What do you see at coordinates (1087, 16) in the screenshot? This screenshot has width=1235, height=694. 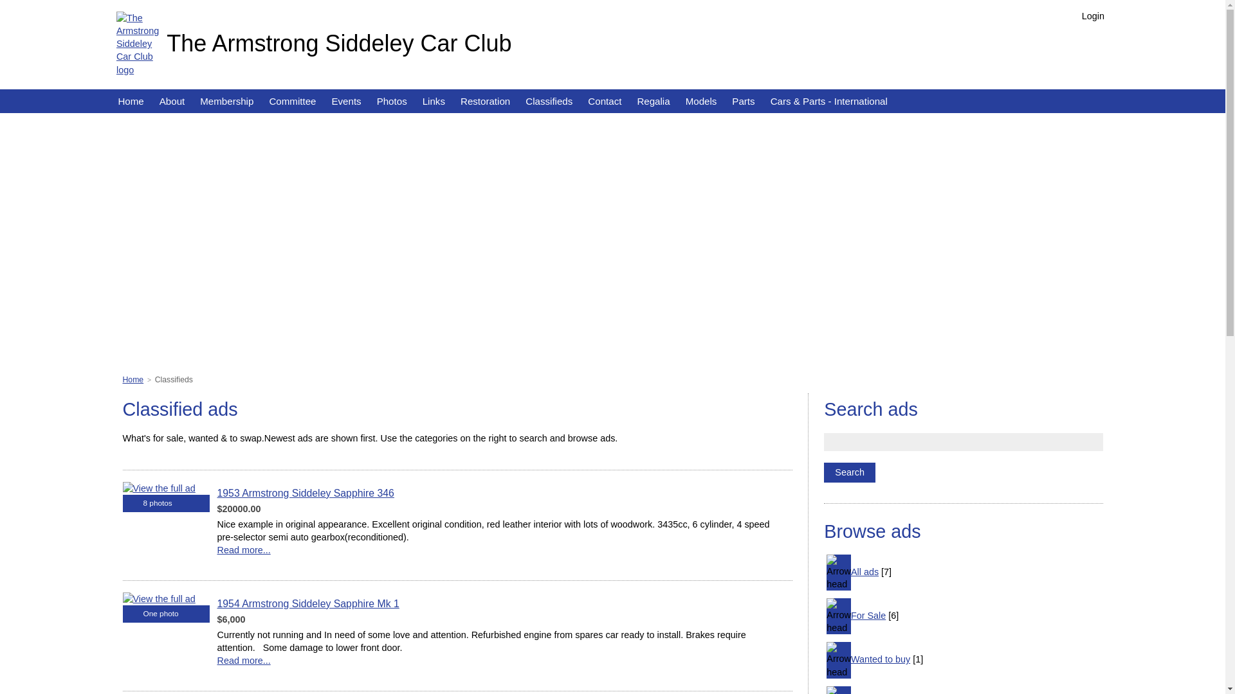 I see `Login` at bounding box center [1087, 16].